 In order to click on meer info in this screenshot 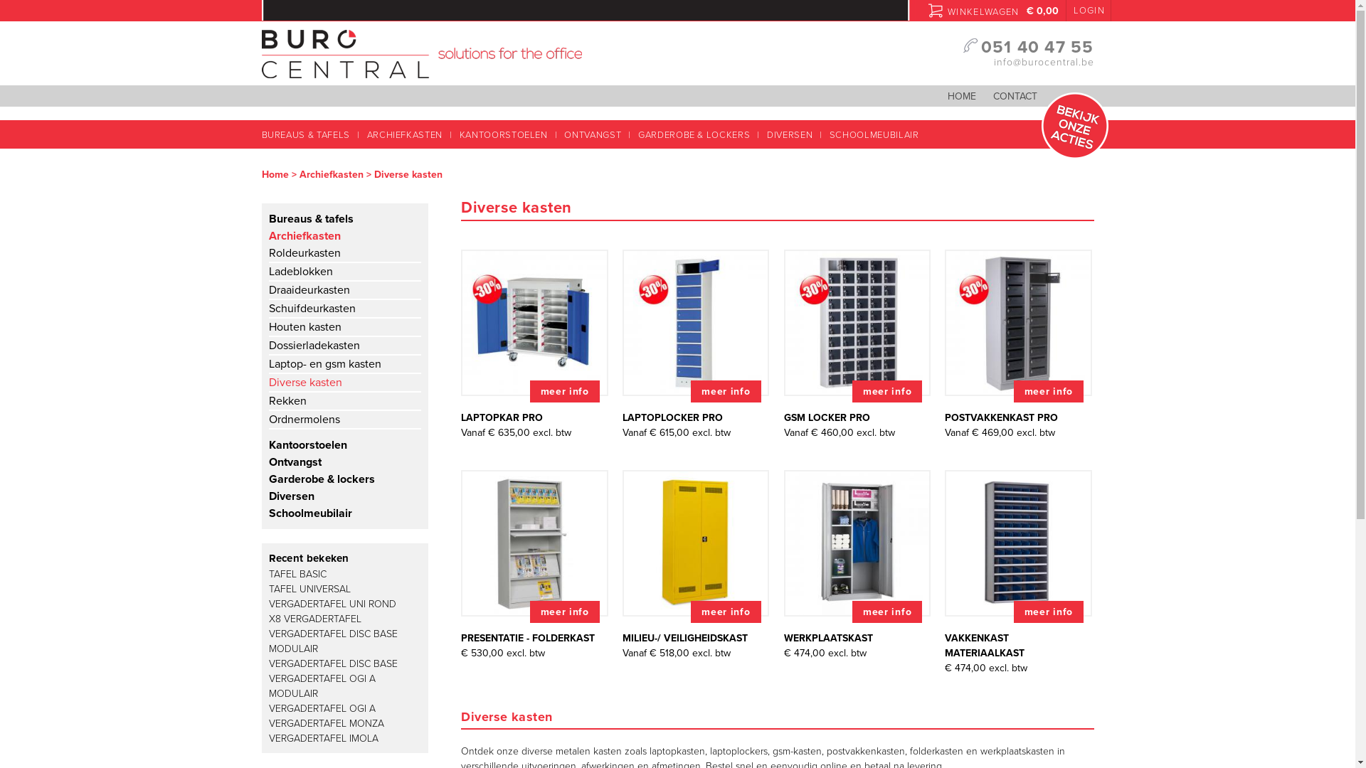, I will do `click(565, 391)`.